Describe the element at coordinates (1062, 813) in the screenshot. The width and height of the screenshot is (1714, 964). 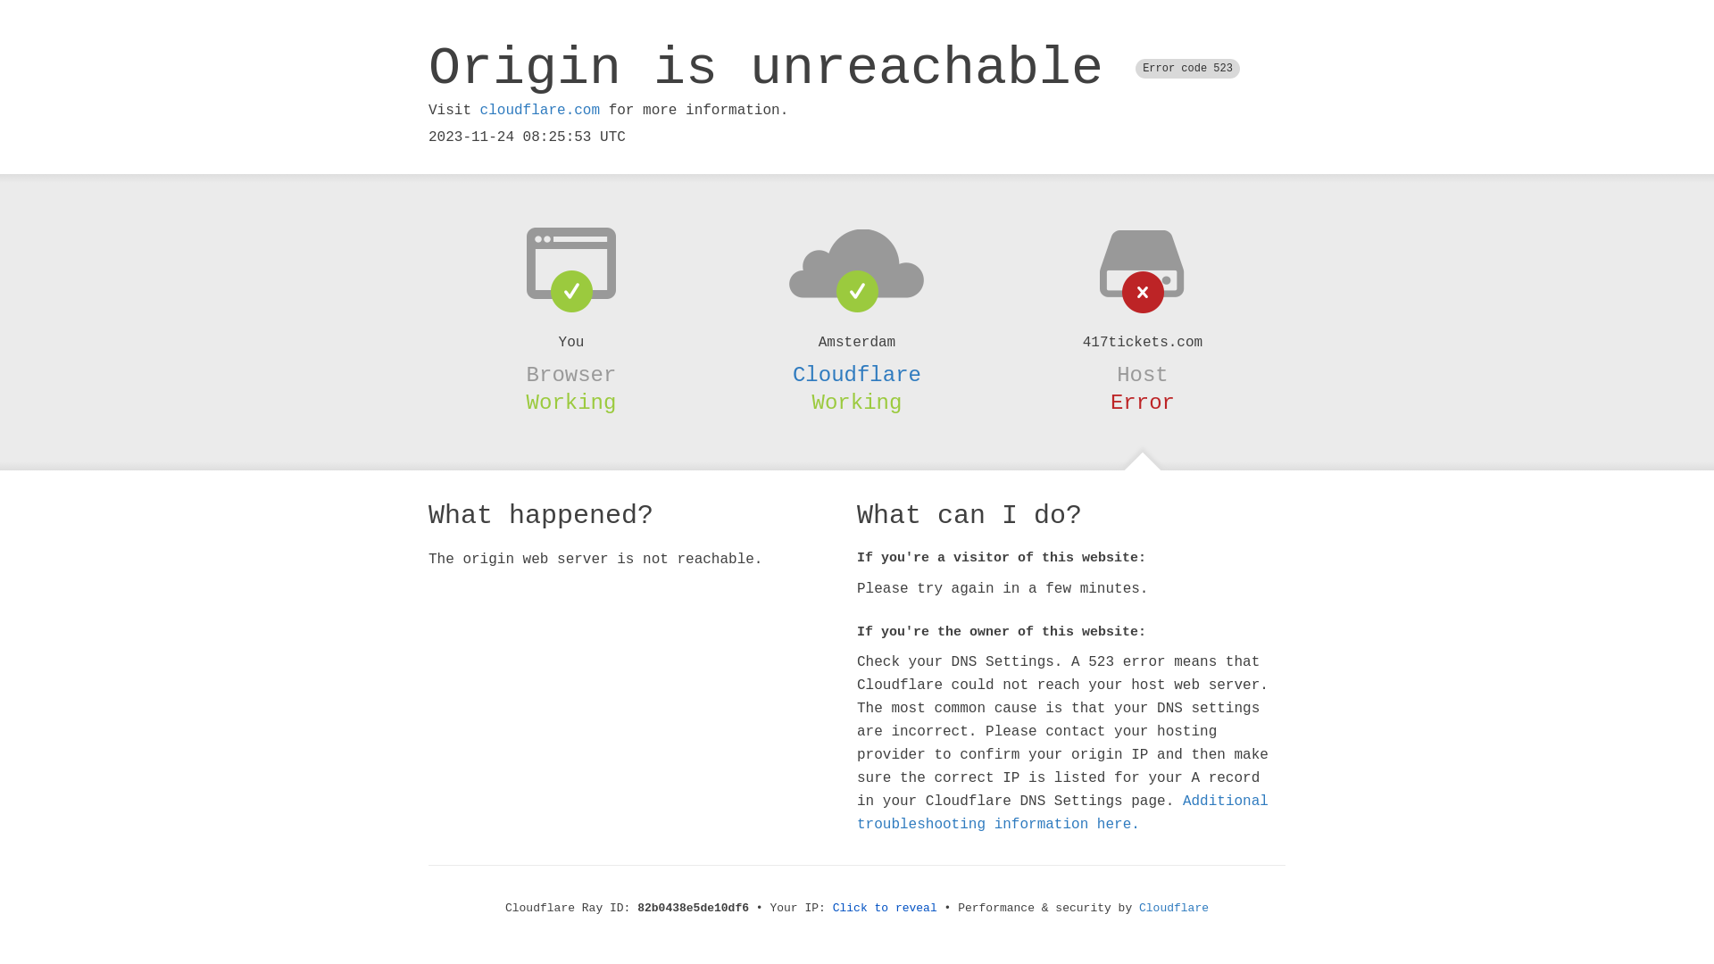
I see `Additional troubleshooting information here.` at that location.